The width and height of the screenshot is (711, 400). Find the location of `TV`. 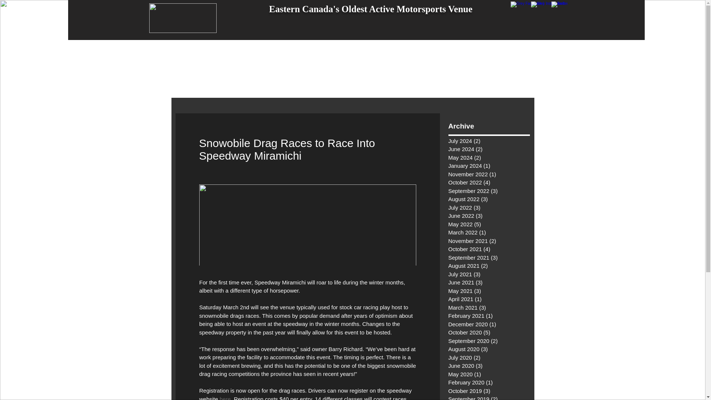

TV is located at coordinates (396, 53).